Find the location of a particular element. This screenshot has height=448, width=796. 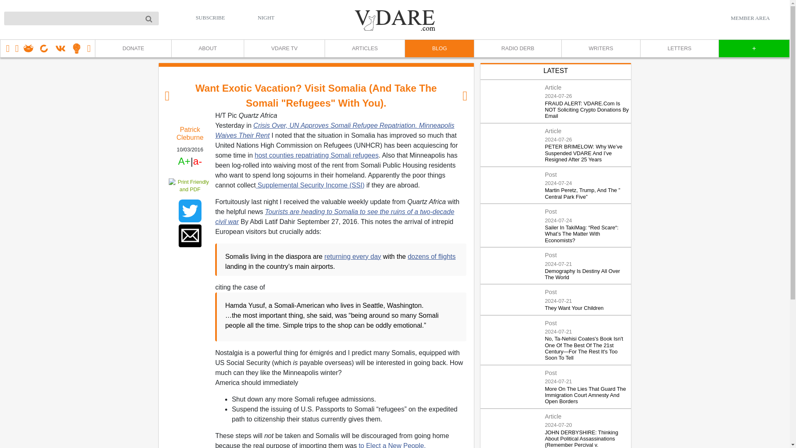

LETTERS is located at coordinates (679, 49).